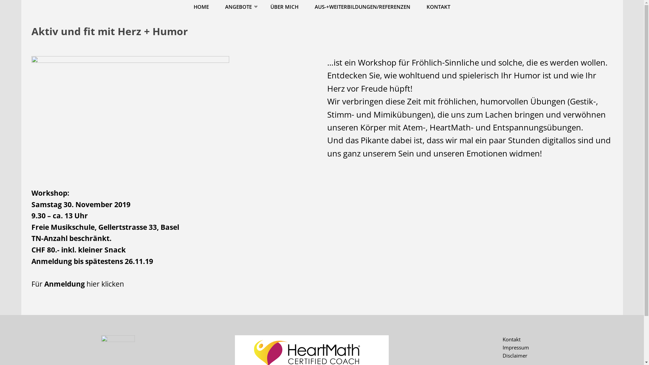  Describe the element at coordinates (362, 7) in the screenshot. I see `AUS-+WEITERBILDUNGEN/REFERENZEN` at that location.